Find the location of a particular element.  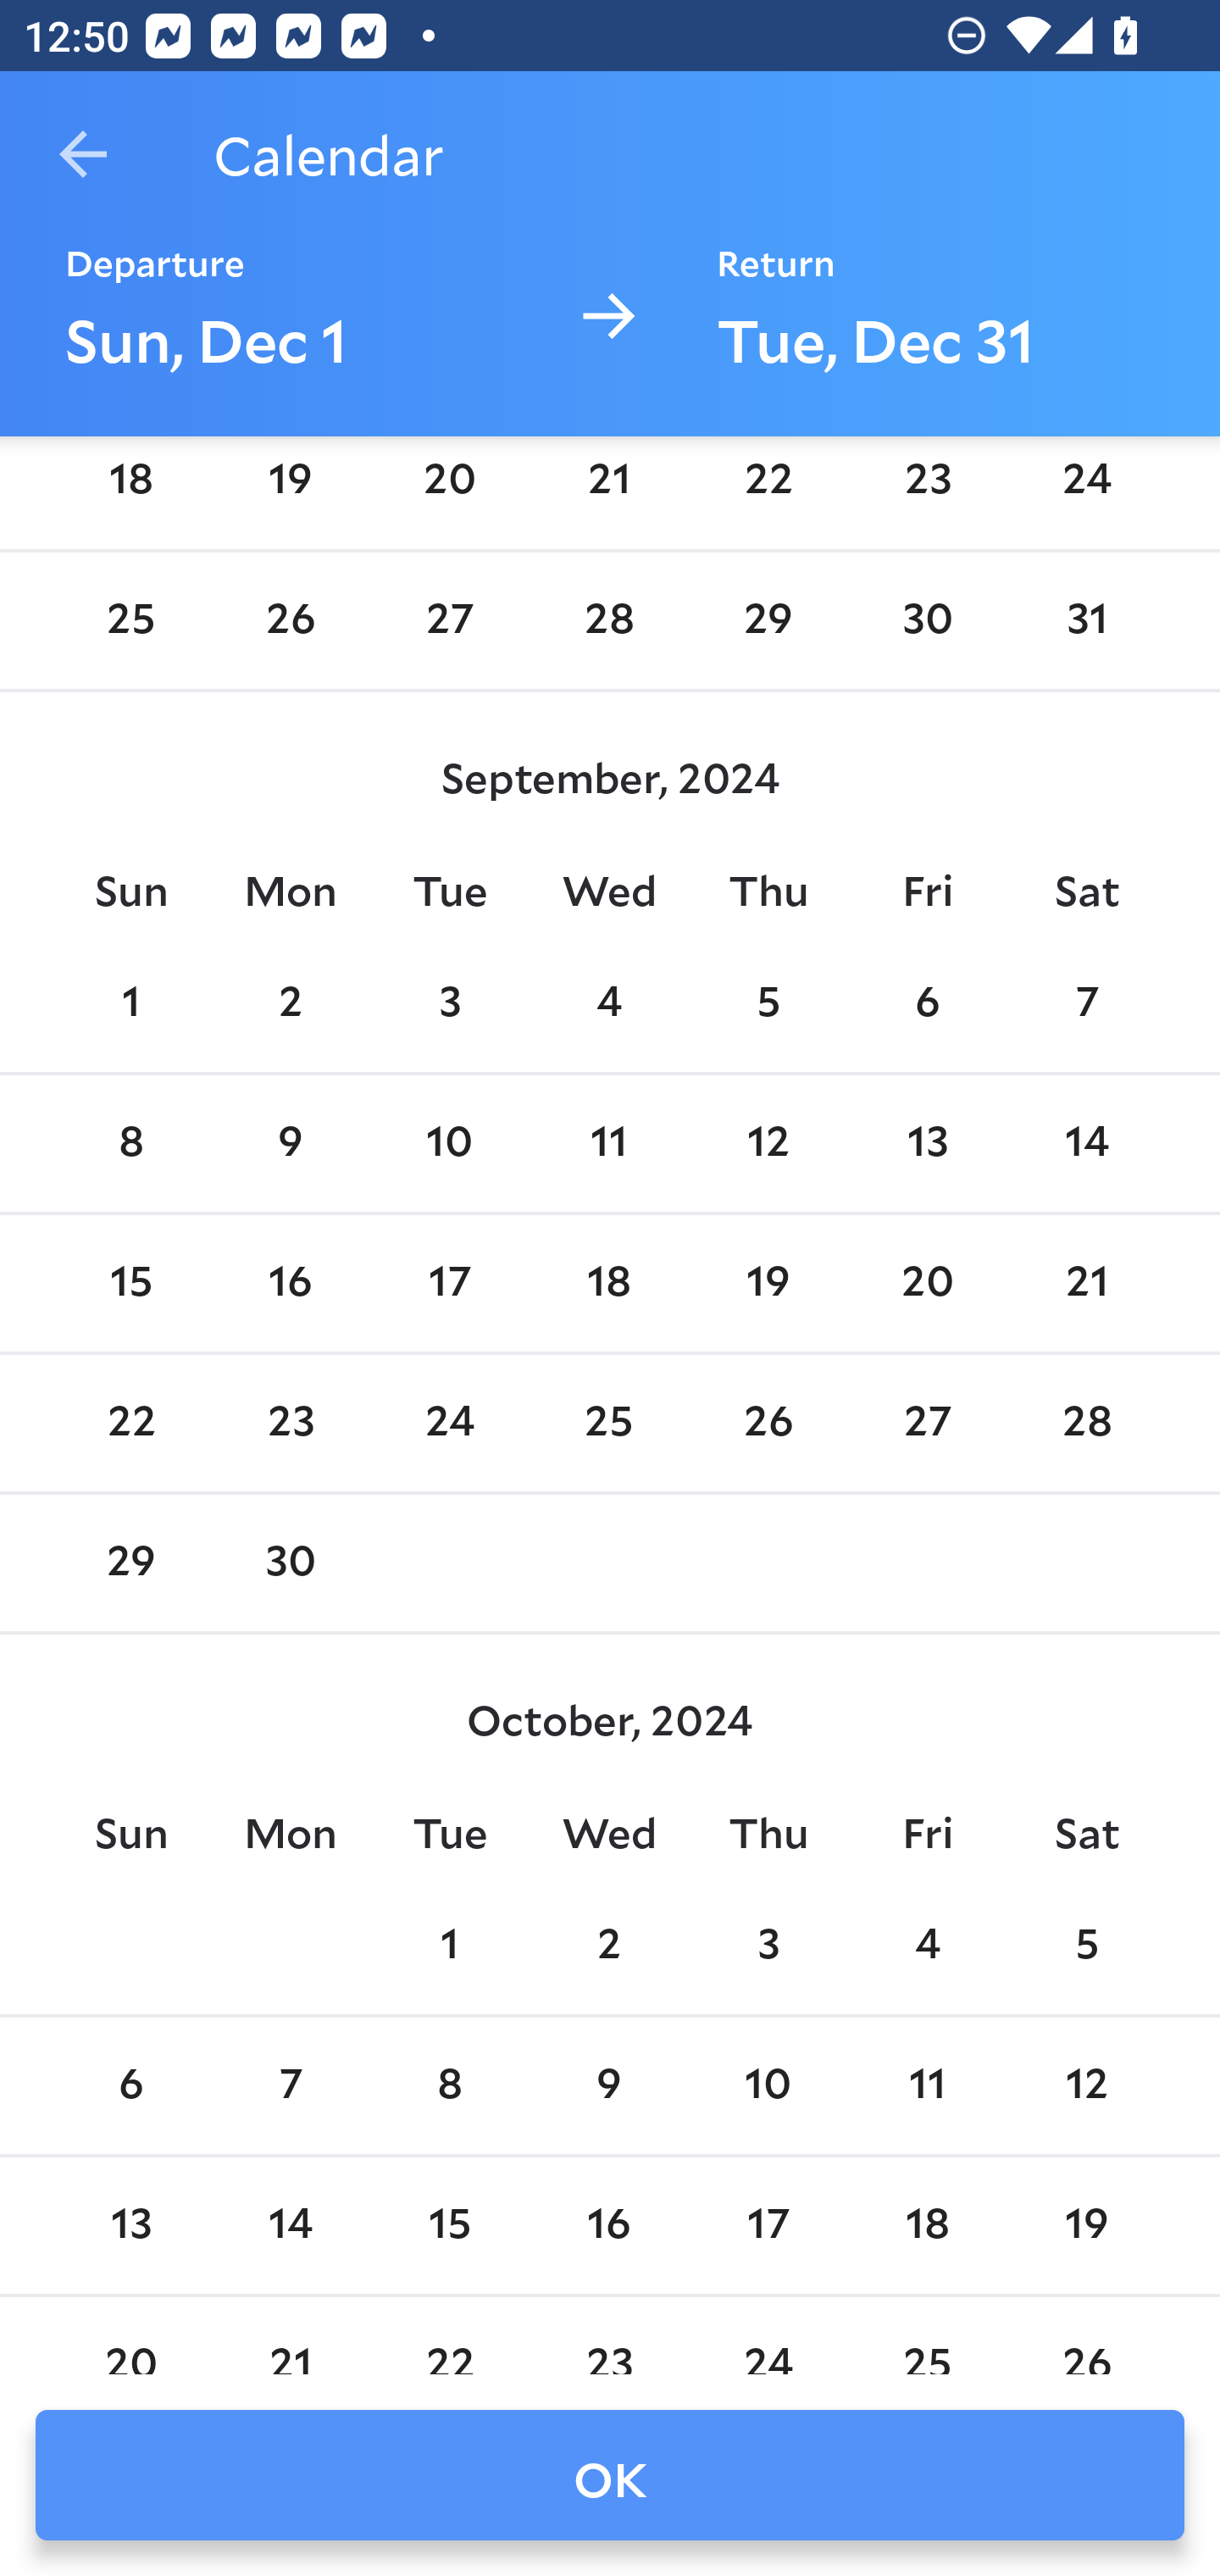

18 is located at coordinates (927, 2225).